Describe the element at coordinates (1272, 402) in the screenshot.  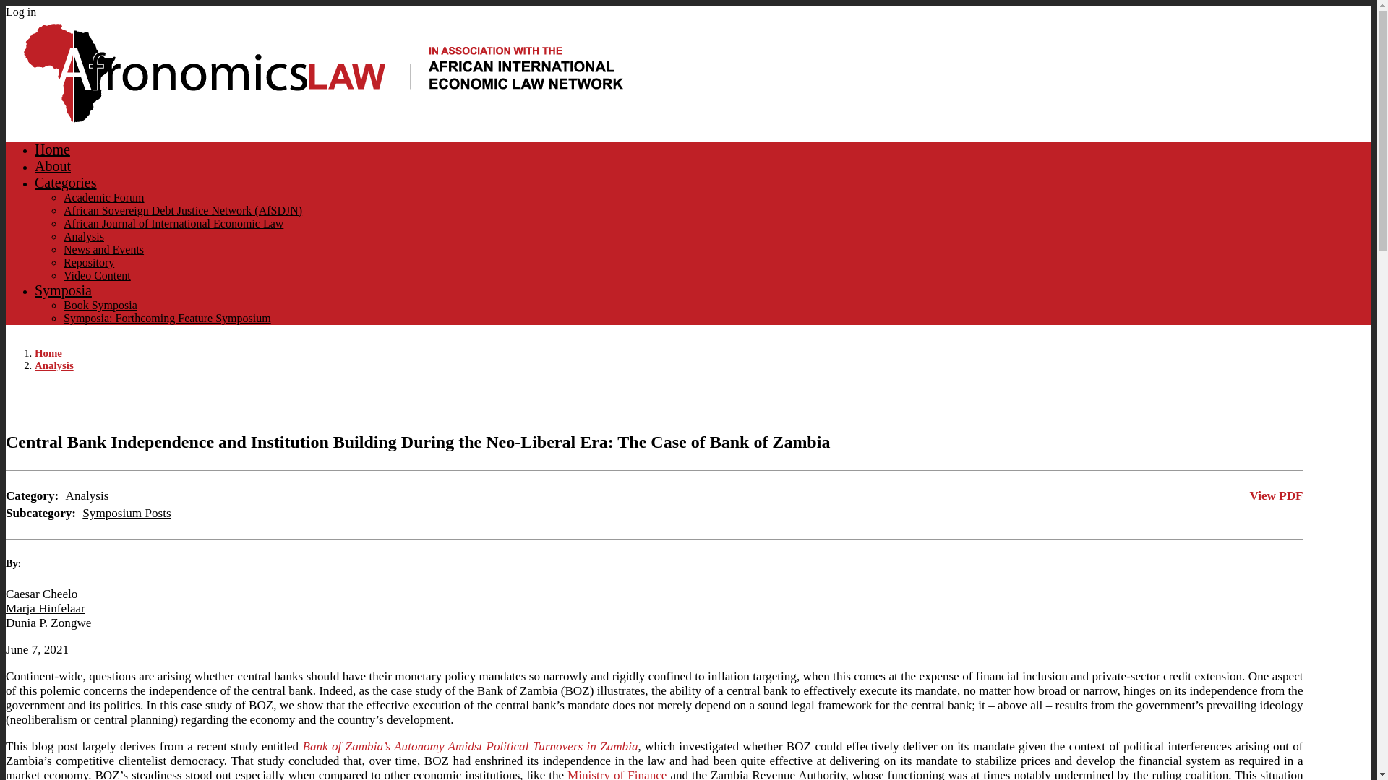
I see `Share to Linkedin` at that location.